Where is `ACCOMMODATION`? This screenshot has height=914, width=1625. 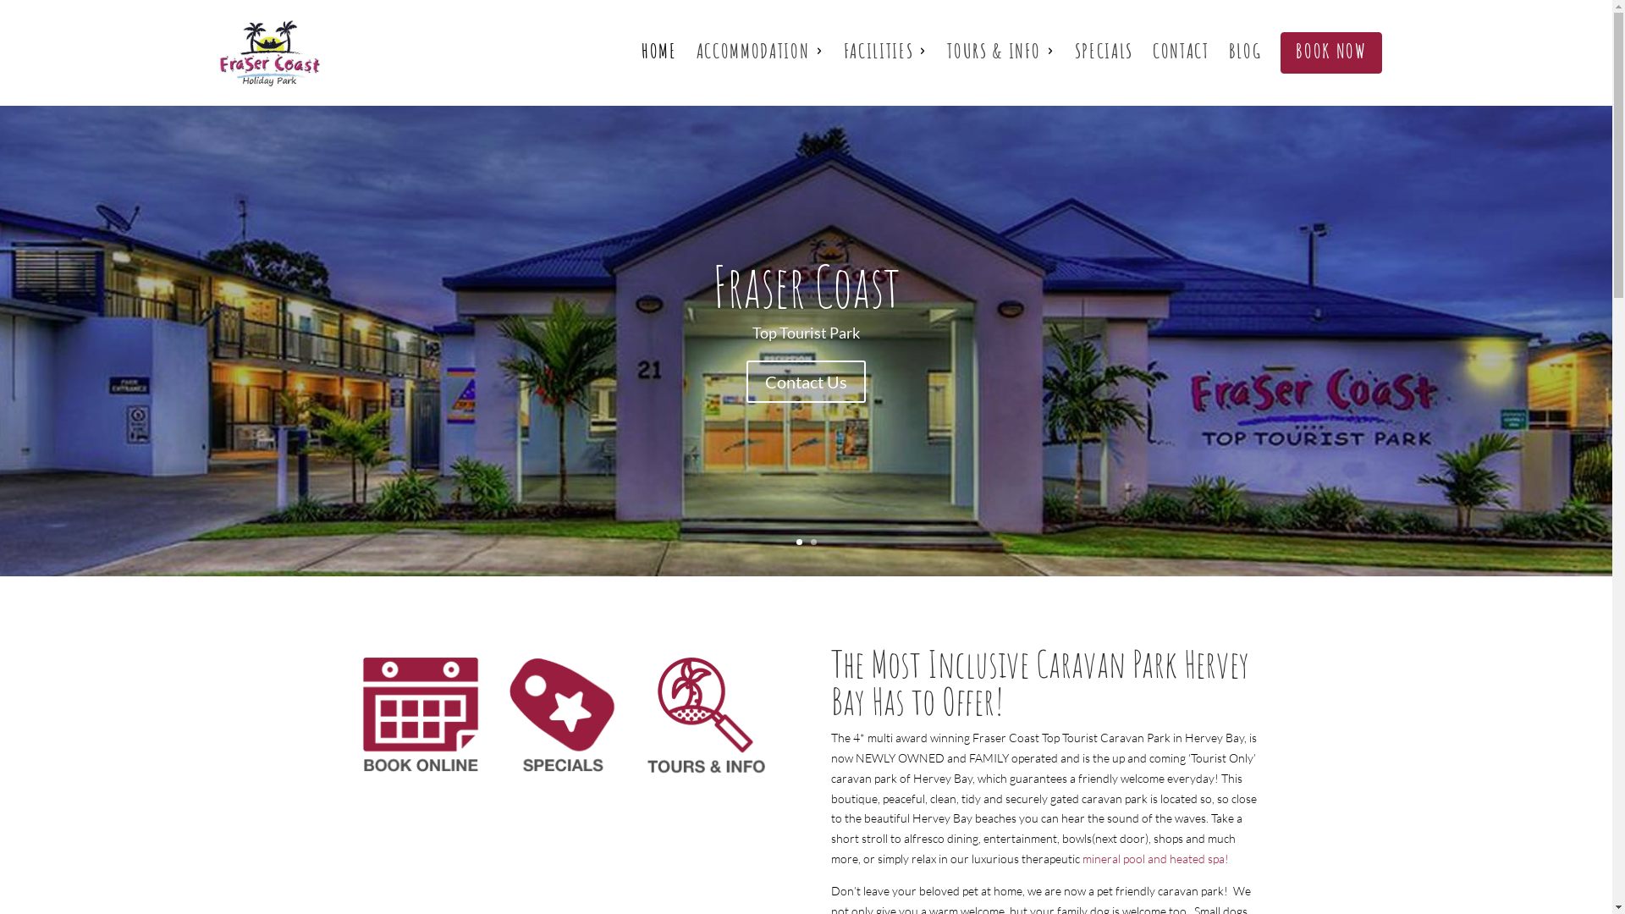
ACCOMMODATION is located at coordinates (753, 51).